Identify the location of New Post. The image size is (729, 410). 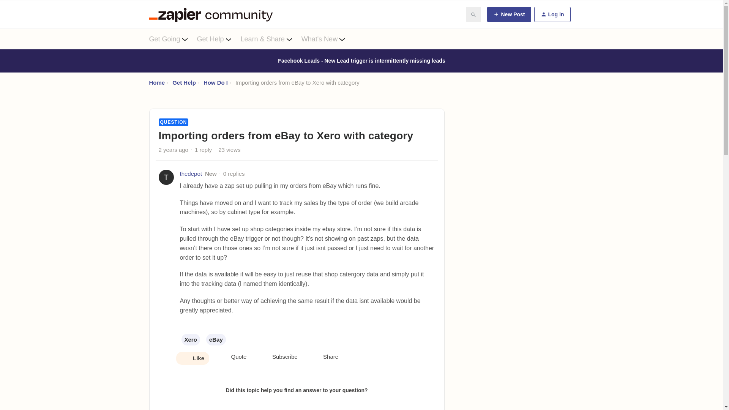
(509, 14).